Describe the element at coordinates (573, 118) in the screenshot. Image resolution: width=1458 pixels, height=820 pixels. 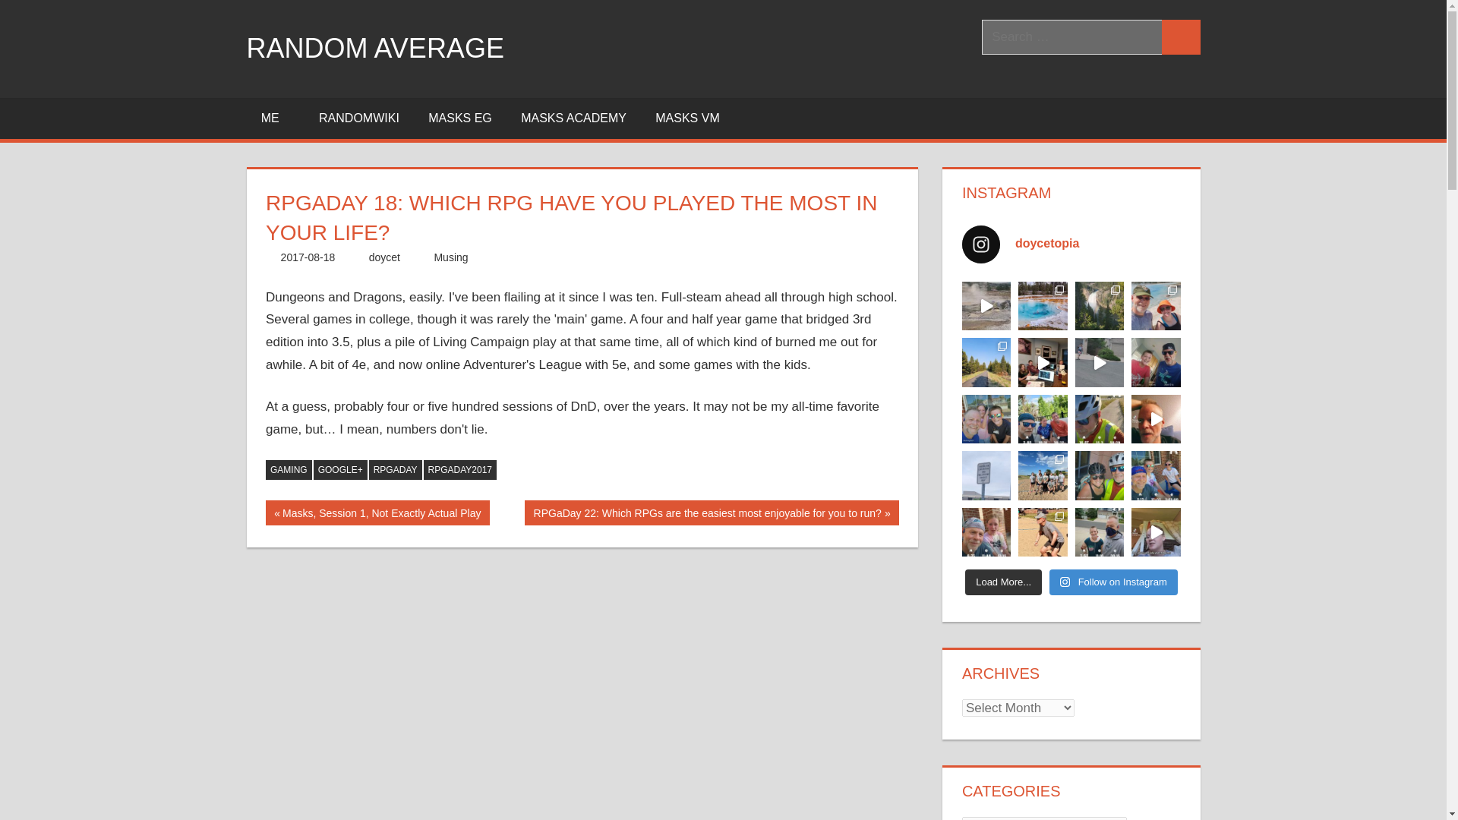
I see `GAMING` at that location.